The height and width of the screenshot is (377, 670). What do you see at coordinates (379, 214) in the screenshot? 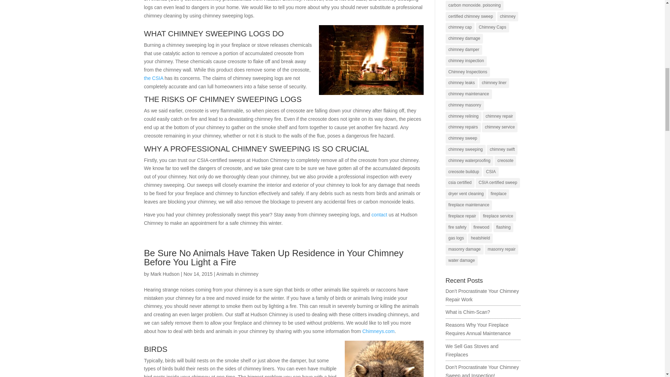
I see `contact` at bounding box center [379, 214].